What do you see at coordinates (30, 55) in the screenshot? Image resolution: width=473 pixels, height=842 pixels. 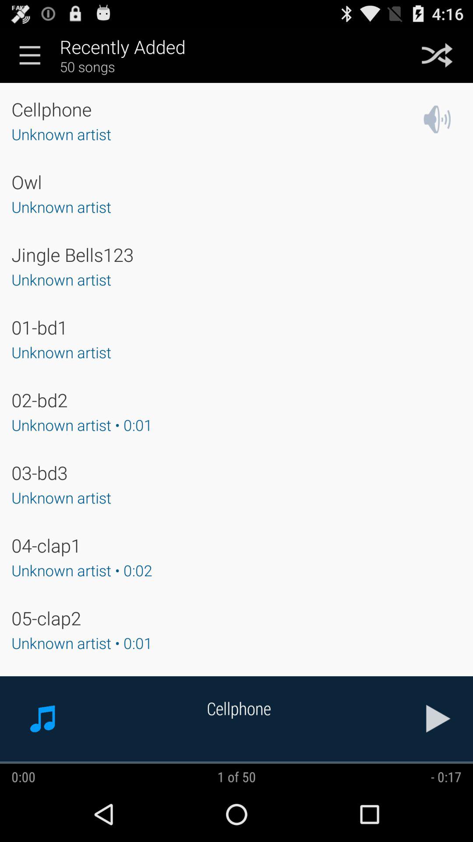 I see `click the menu icon` at bounding box center [30, 55].